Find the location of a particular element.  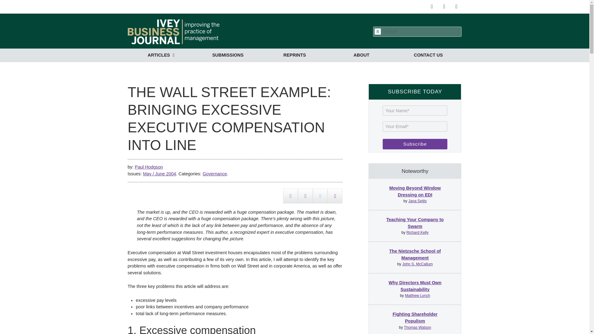

Follow us on Twitter is located at coordinates (432, 6).